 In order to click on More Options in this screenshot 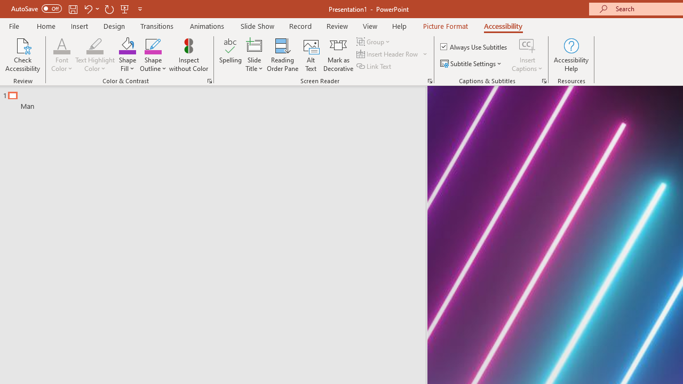, I will do `click(527, 65)`.